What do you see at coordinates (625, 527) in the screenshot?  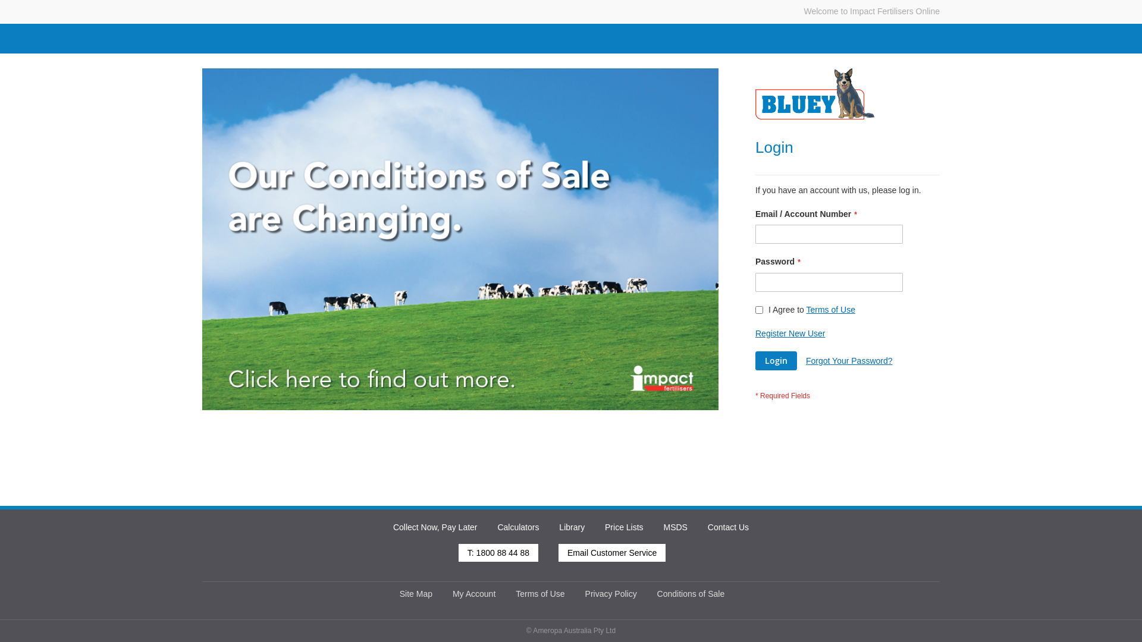 I see `Price Lists` at bounding box center [625, 527].